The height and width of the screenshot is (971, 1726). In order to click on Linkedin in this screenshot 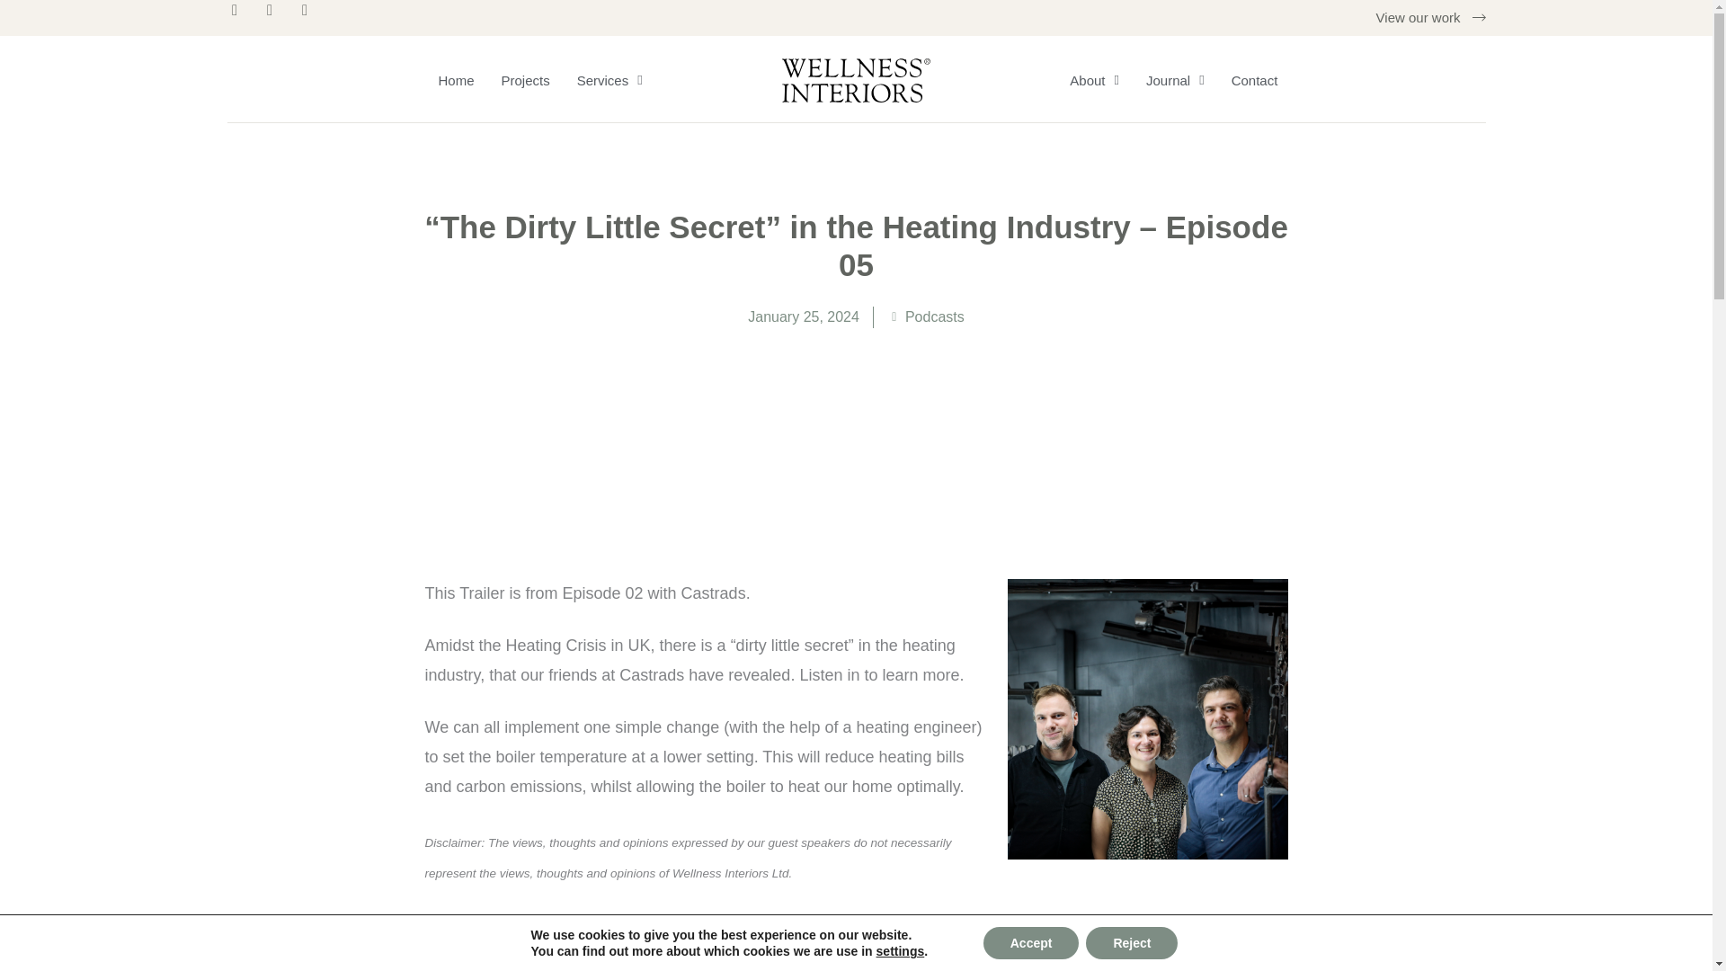, I will do `click(312, 18)`.